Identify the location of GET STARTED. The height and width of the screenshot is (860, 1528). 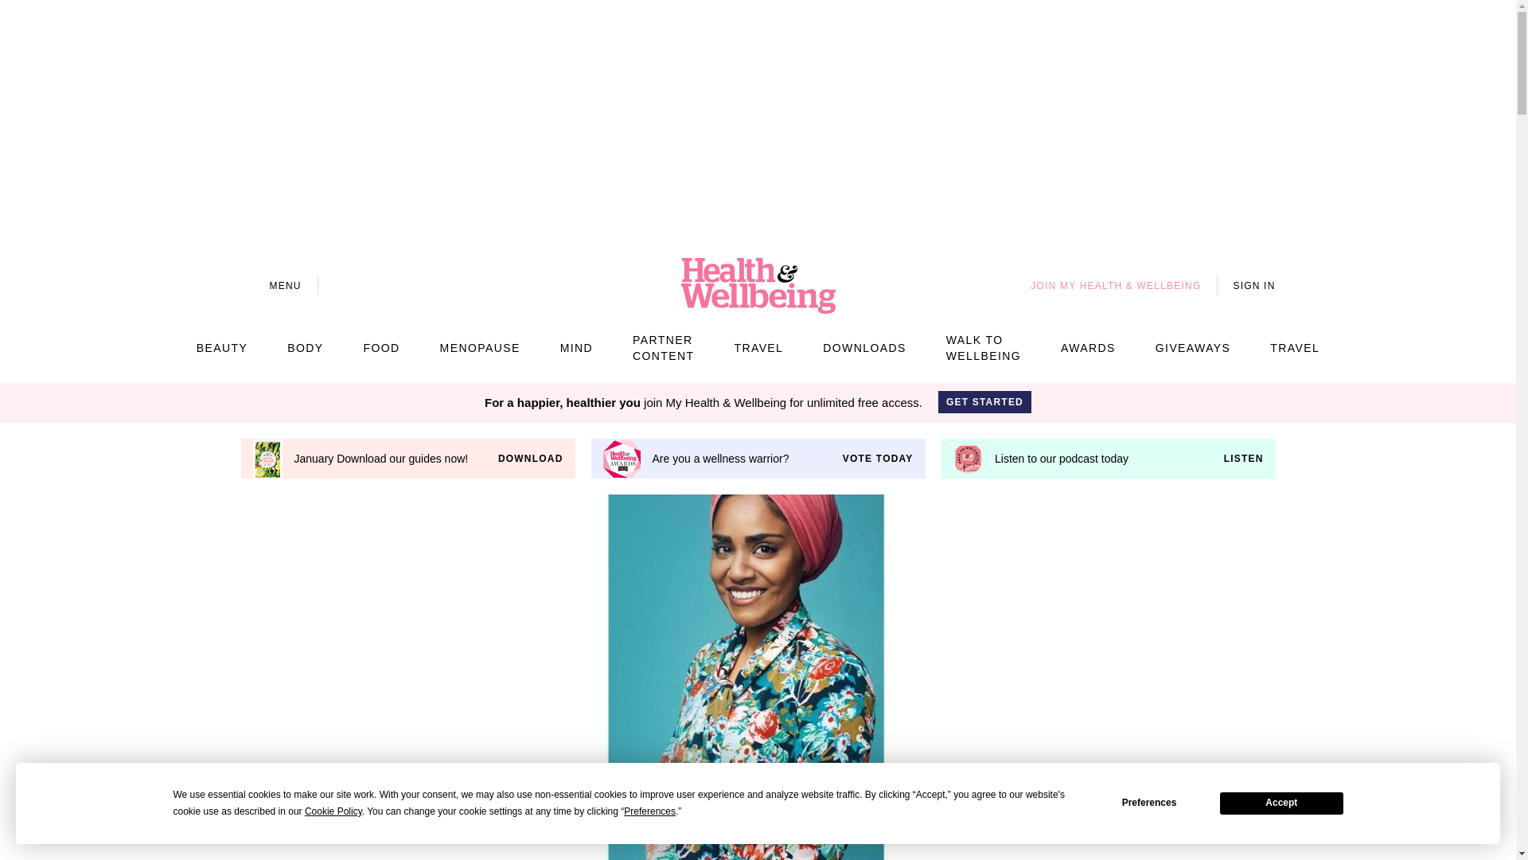
(984, 402).